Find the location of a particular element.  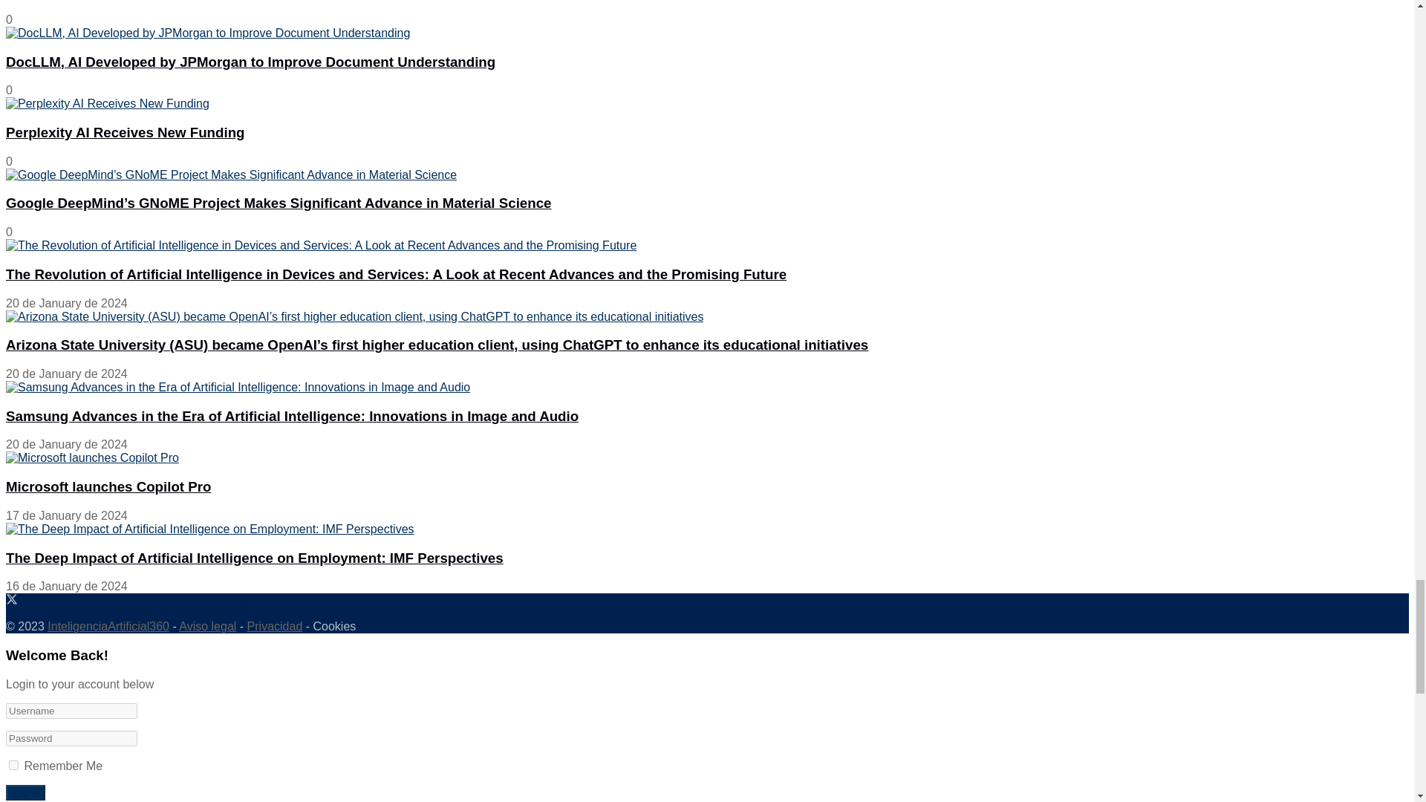

true is located at coordinates (13, 765).